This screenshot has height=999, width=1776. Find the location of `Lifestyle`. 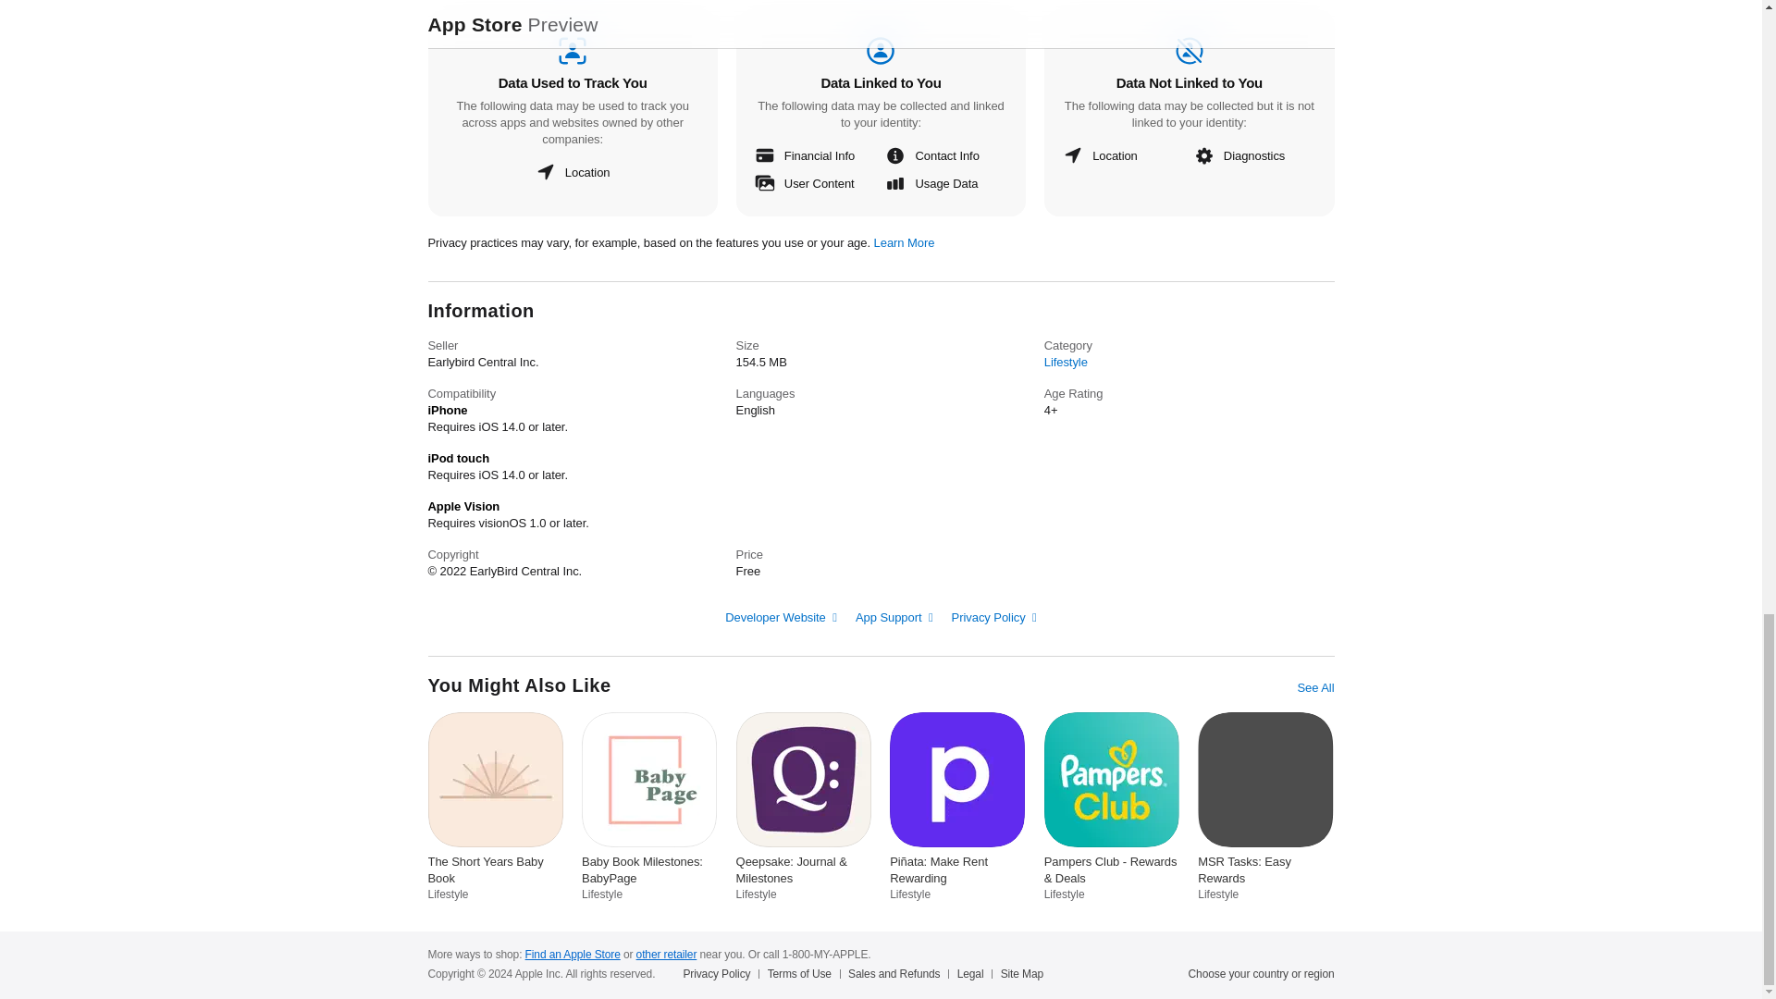

Lifestyle is located at coordinates (1066, 362).